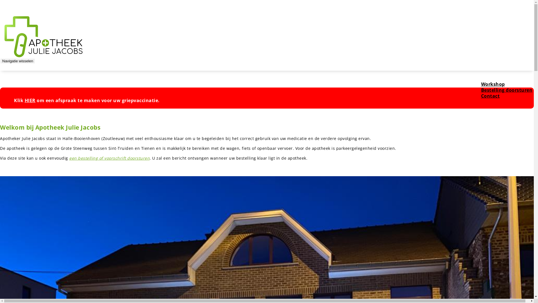  Describe the element at coordinates (18, 61) in the screenshot. I see `Navigatie wisselen` at that location.